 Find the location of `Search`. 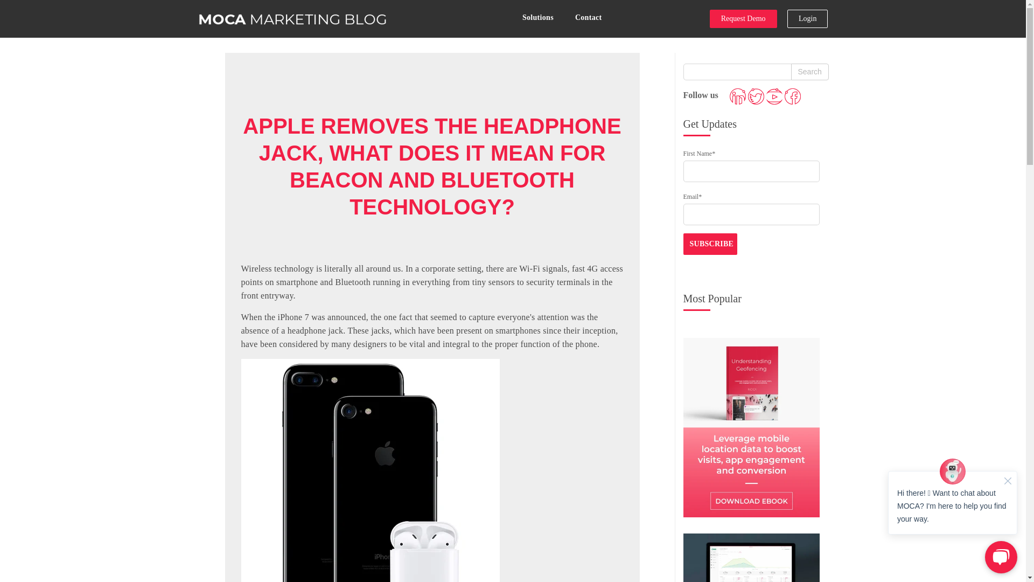

Search is located at coordinates (809, 72).